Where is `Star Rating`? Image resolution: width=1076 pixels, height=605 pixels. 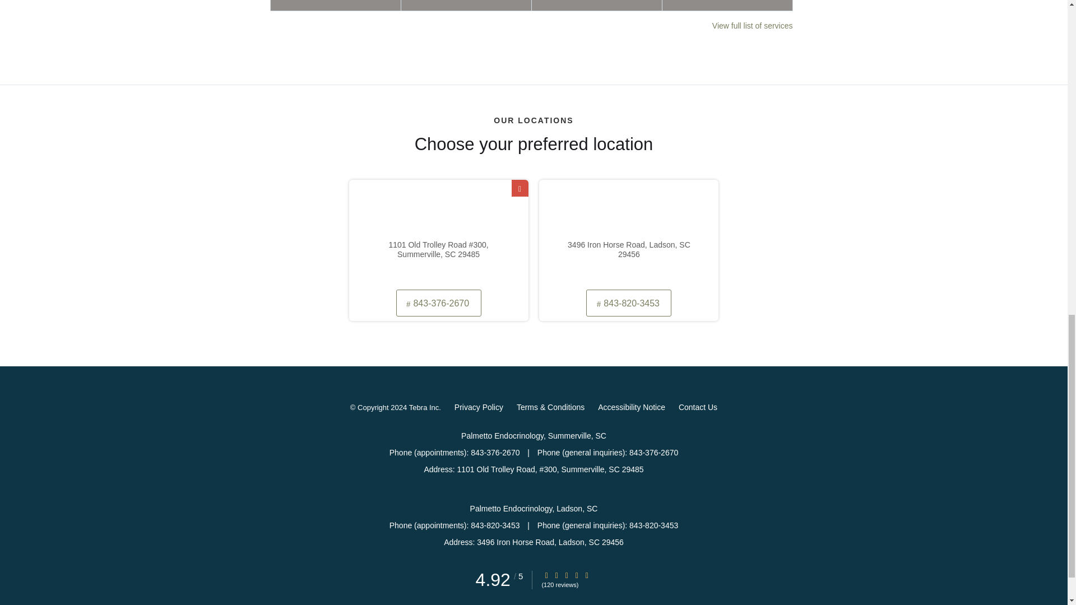
Star Rating is located at coordinates (566, 575).